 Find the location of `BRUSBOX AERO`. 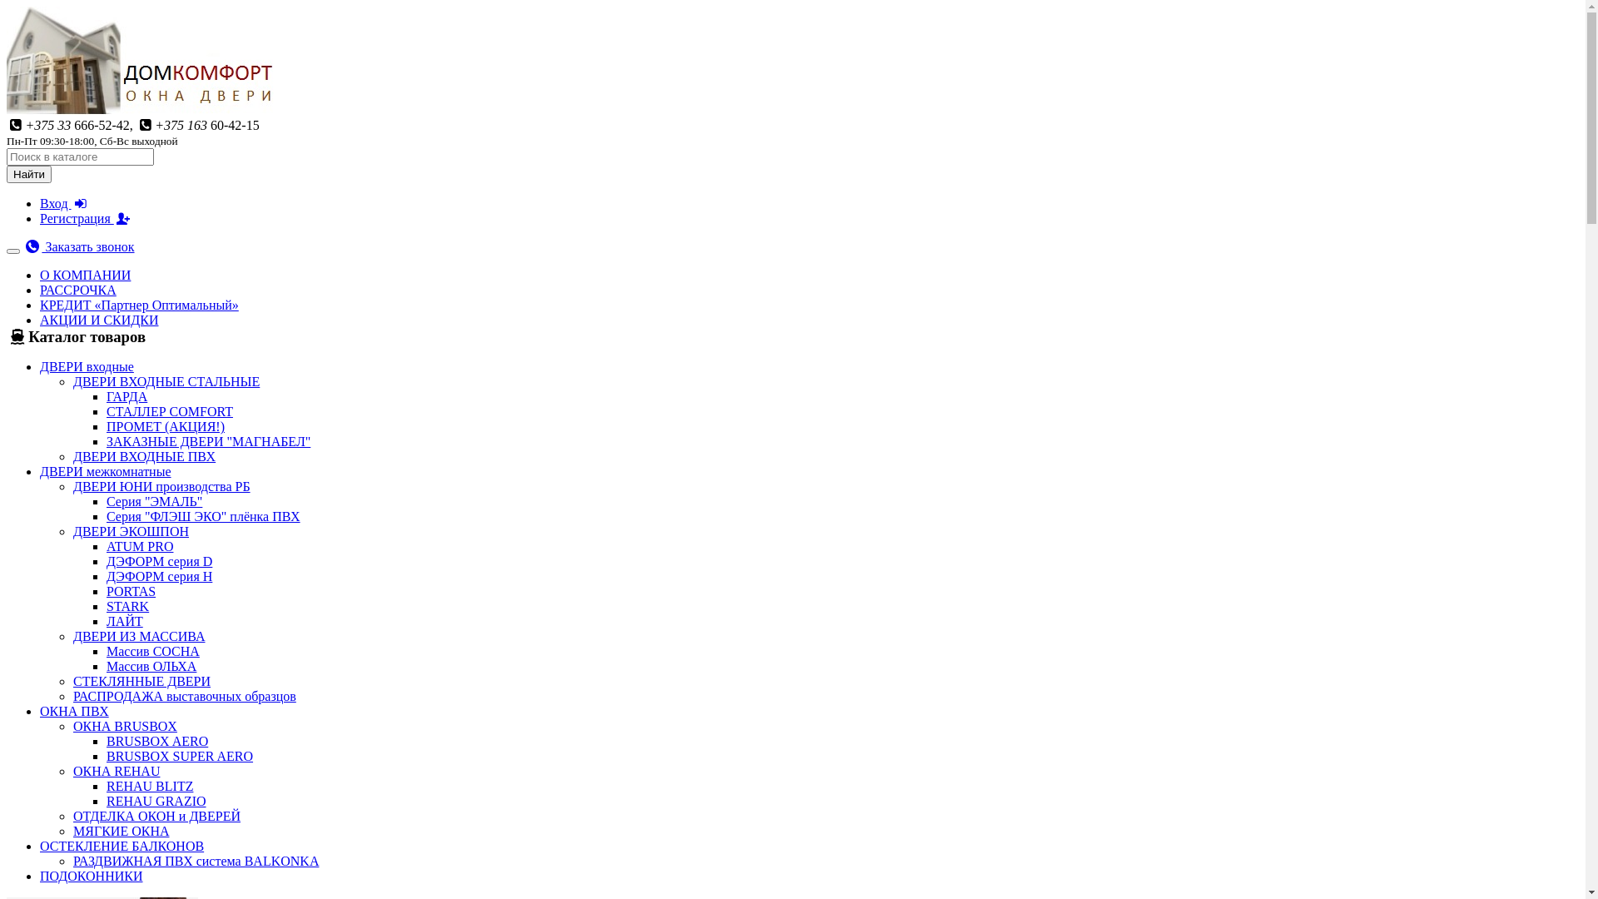

BRUSBOX AERO is located at coordinates (157, 741).